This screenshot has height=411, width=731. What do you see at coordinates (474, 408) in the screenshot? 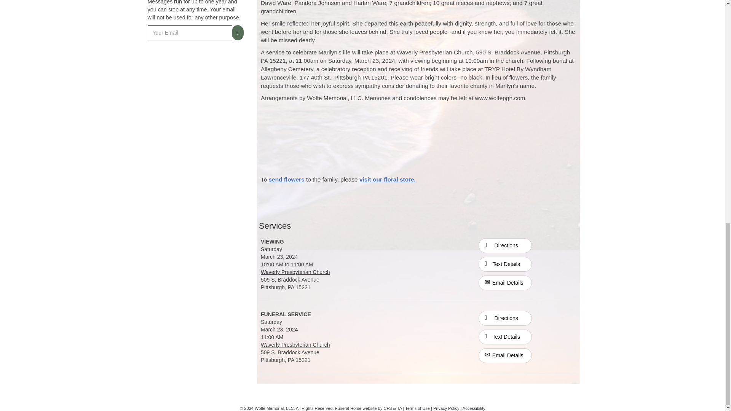
I see `Accessibility` at bounding box center [474, 408].